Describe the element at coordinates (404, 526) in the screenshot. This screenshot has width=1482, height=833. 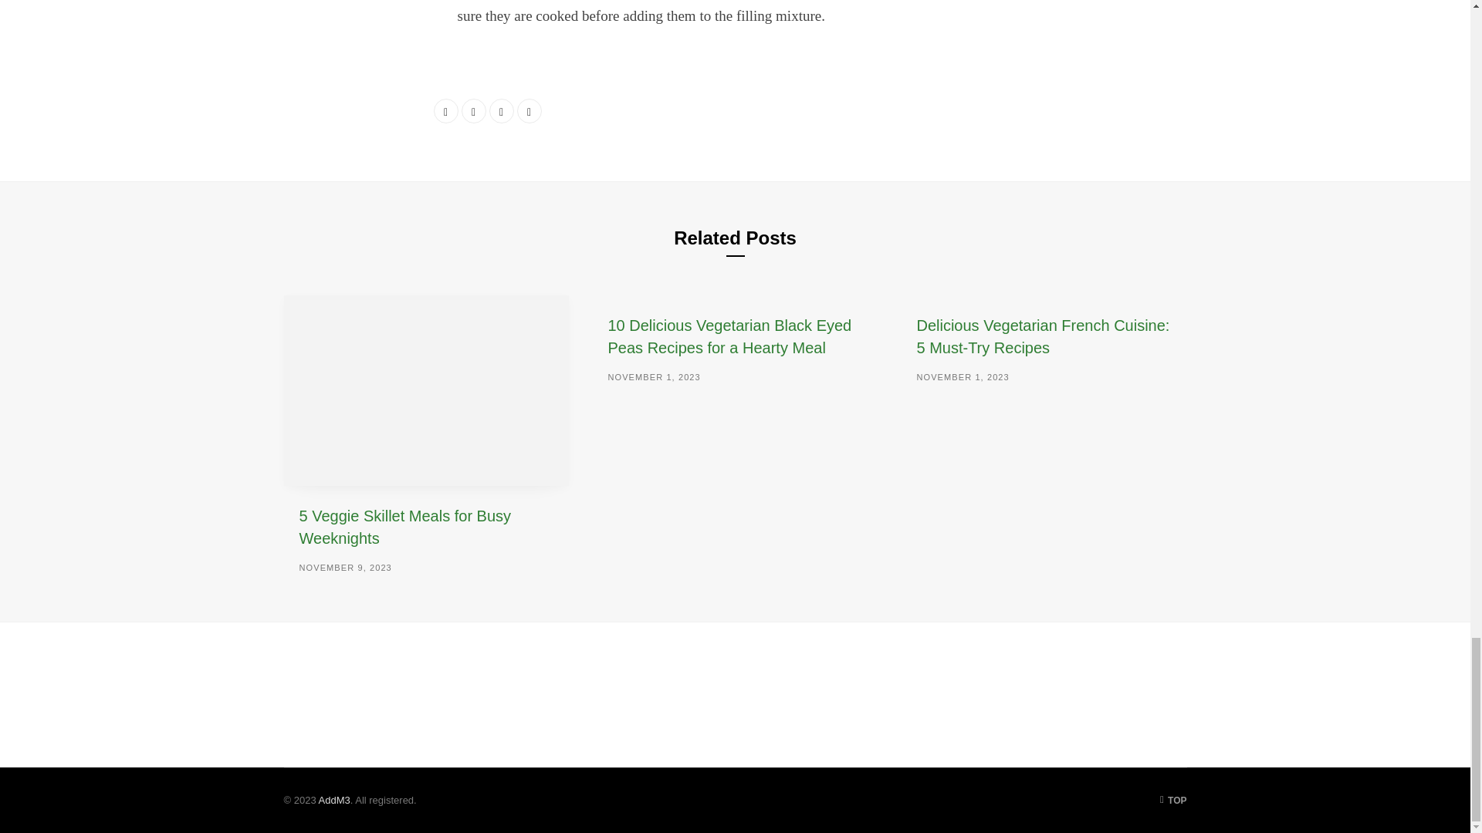
I see `5 Veggie Skillet Meals for Busy Weeknights` at that location.